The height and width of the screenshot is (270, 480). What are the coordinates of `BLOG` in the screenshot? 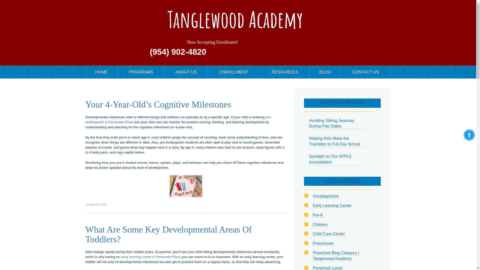 It's located at (325, 72).